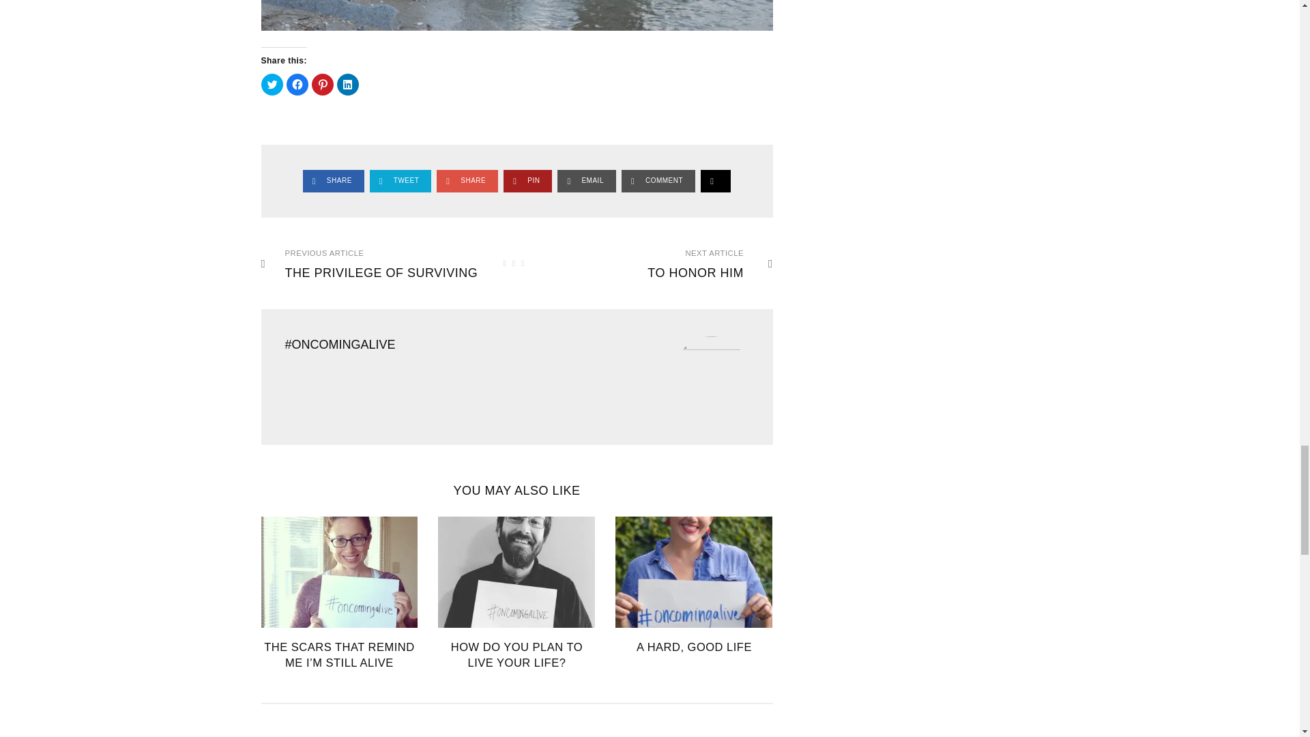 This screenshot has width=1310, height=737. I want to click on Click to share on Facebook, so click(297, 85).